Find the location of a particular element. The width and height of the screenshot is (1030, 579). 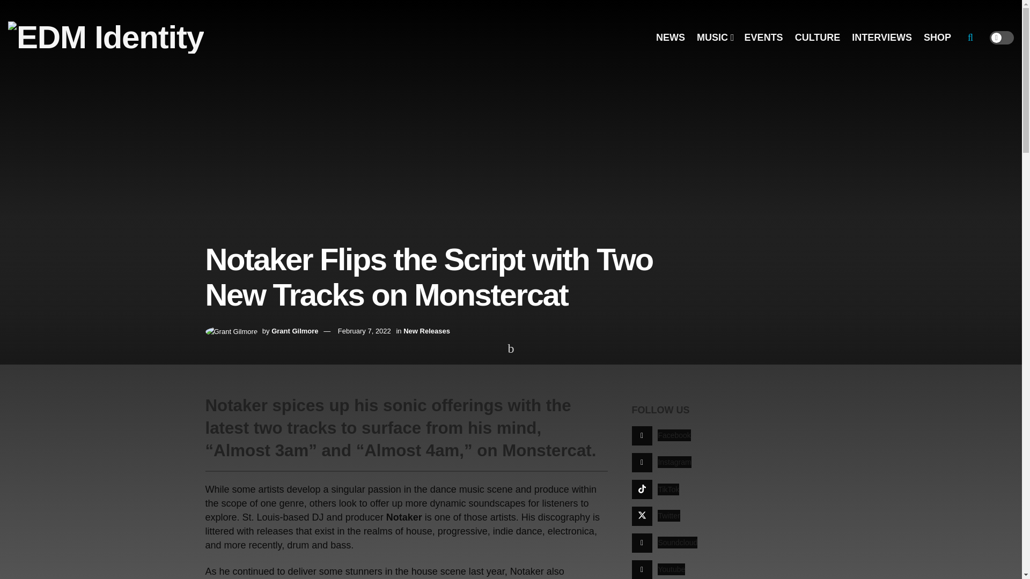

MUSIC is located at coordinates (715, 38).